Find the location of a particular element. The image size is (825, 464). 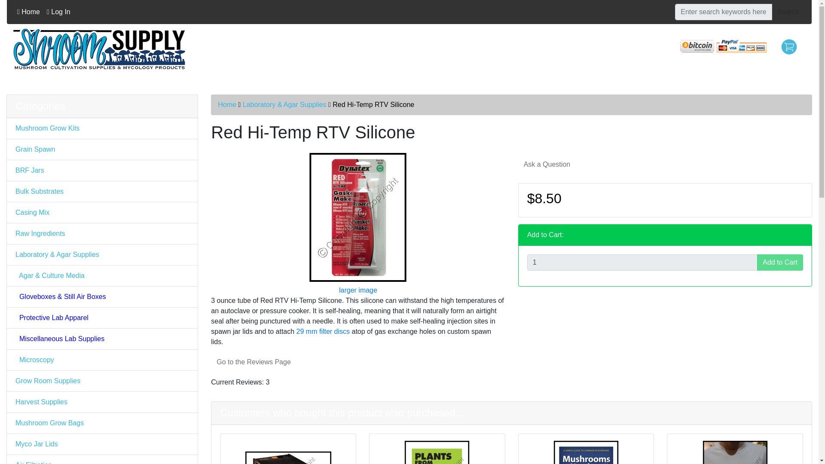

Log In is located at coordinates (58, 12).